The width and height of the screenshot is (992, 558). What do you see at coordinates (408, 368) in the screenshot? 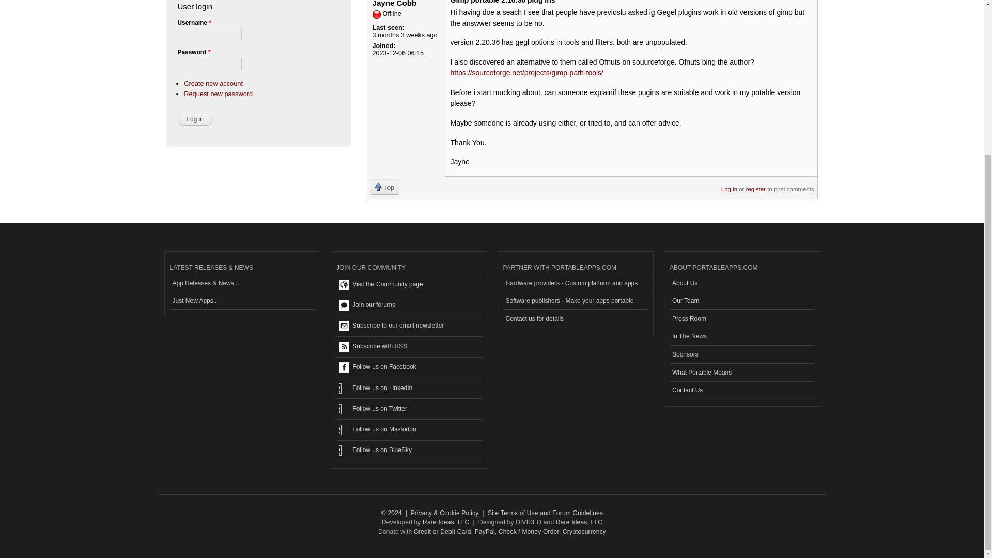
I see `Like us on Facebook` at bounding box center [408, 368].